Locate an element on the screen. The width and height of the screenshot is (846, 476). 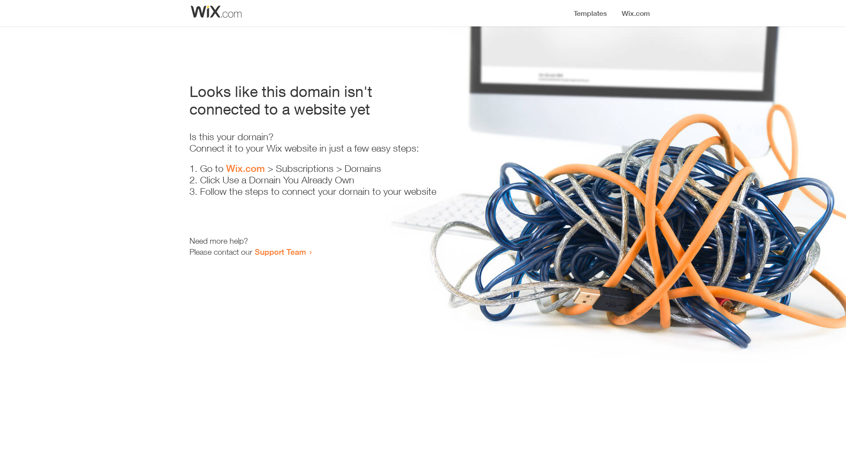
Wix.com is located at coordinates (245, 168).